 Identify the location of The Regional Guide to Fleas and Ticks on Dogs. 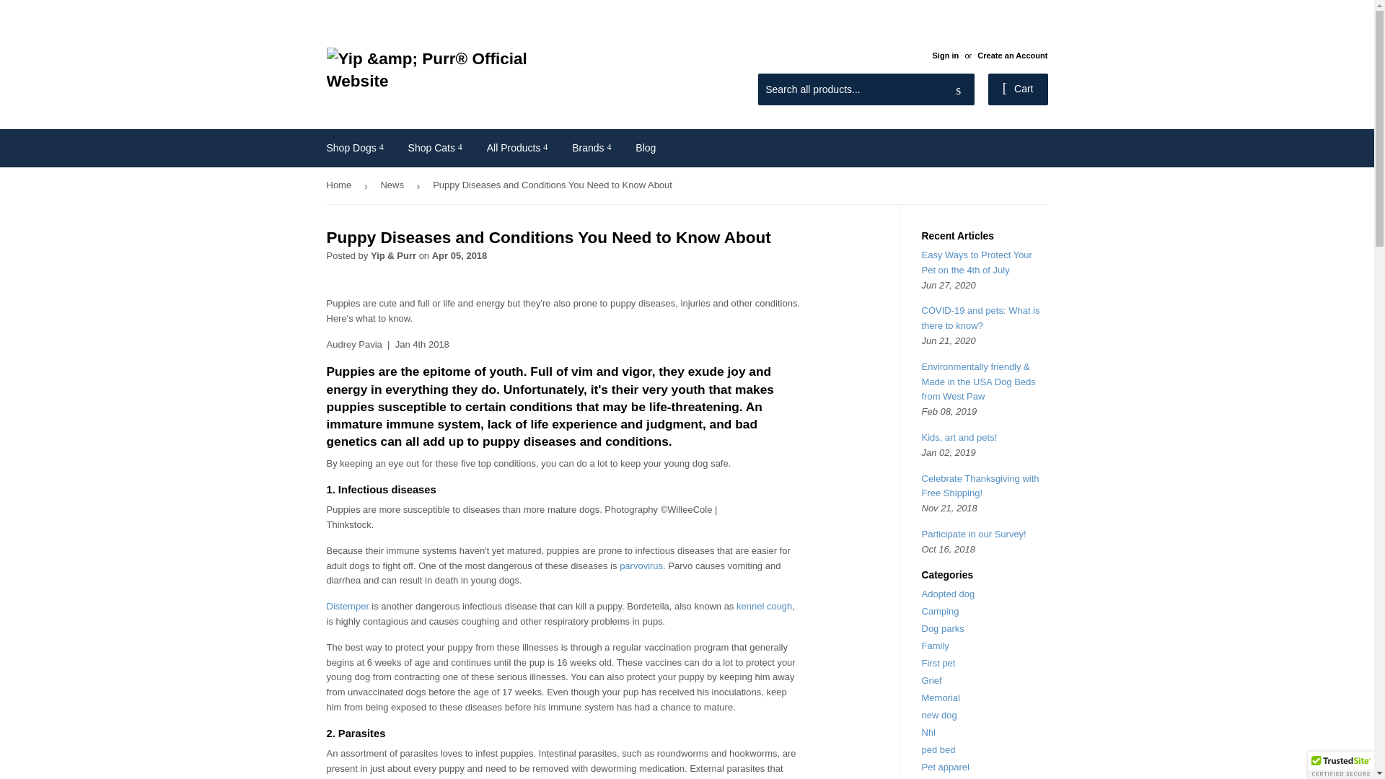
(521, 778).